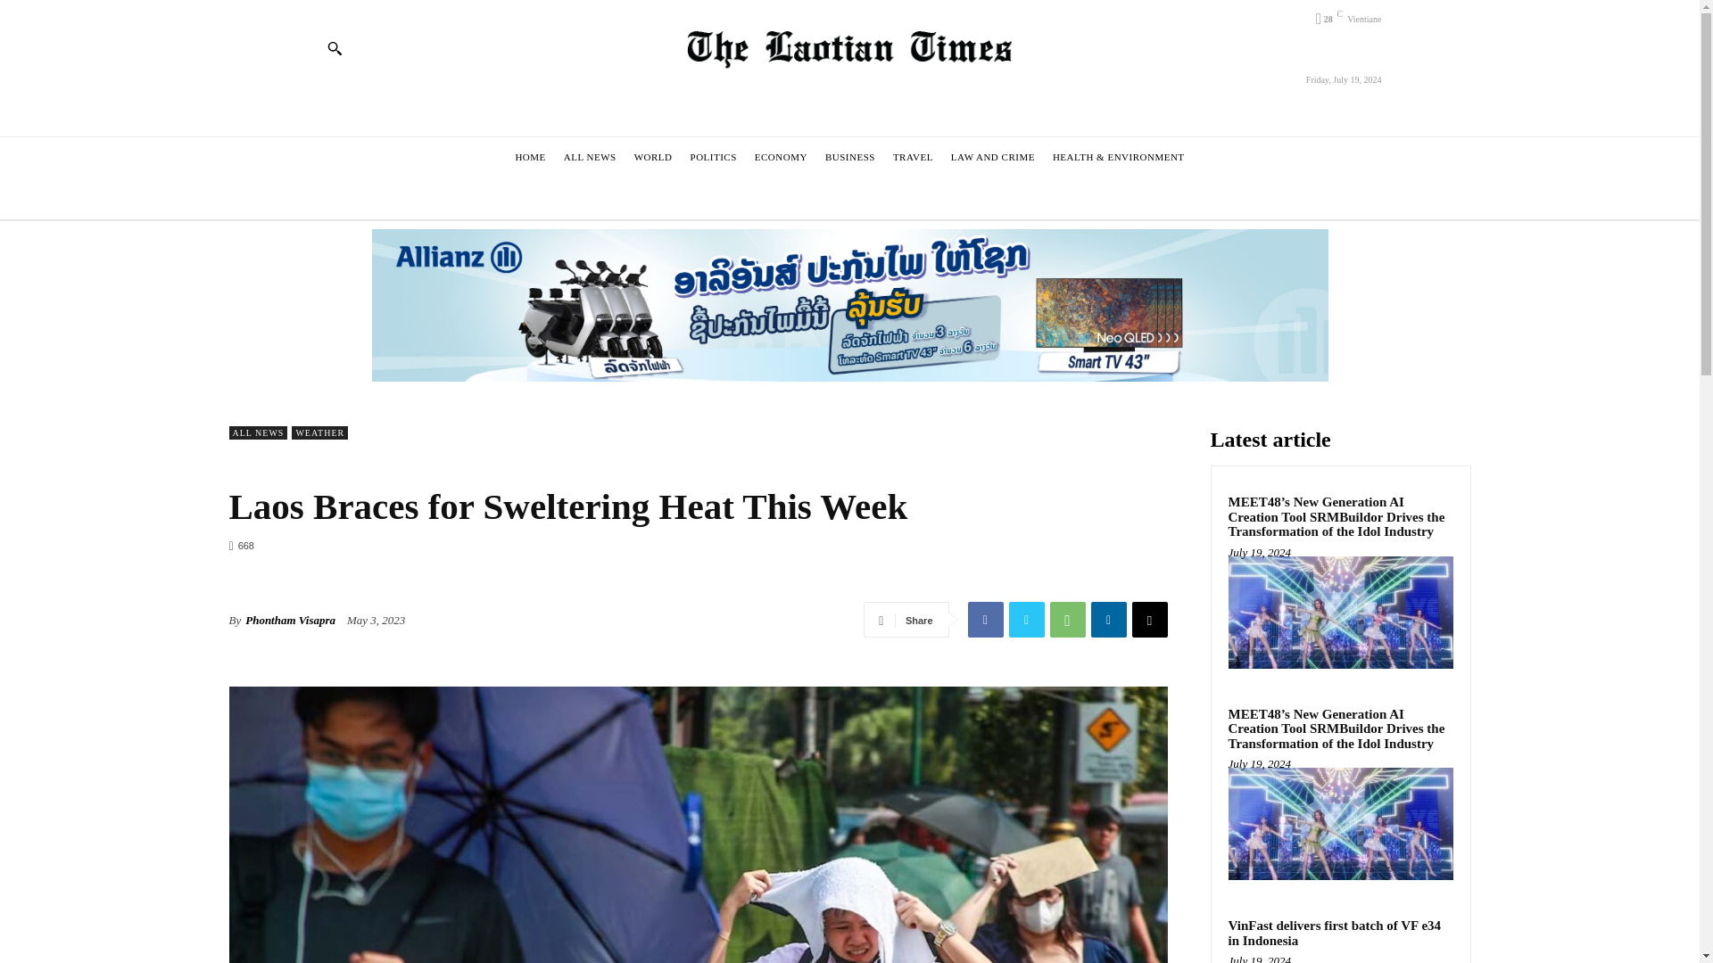 Image resolution: width=1713 pixels, height=963 pixels. I want to click on ALL NEWS, so click(257, 432).